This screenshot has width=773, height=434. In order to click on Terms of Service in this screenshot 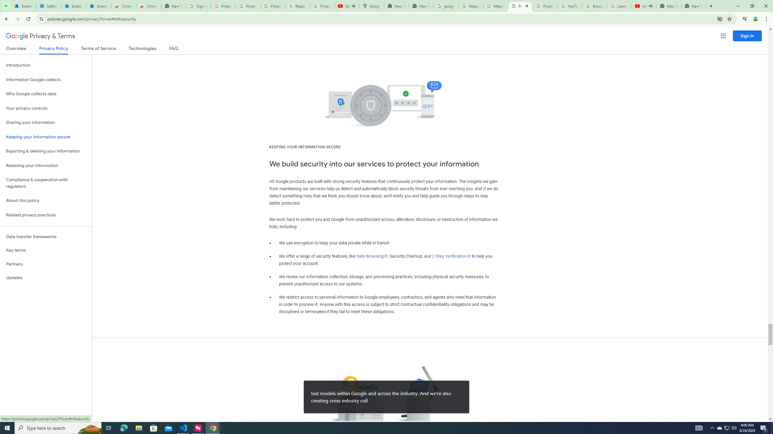, I will do `click(98, 49)`.